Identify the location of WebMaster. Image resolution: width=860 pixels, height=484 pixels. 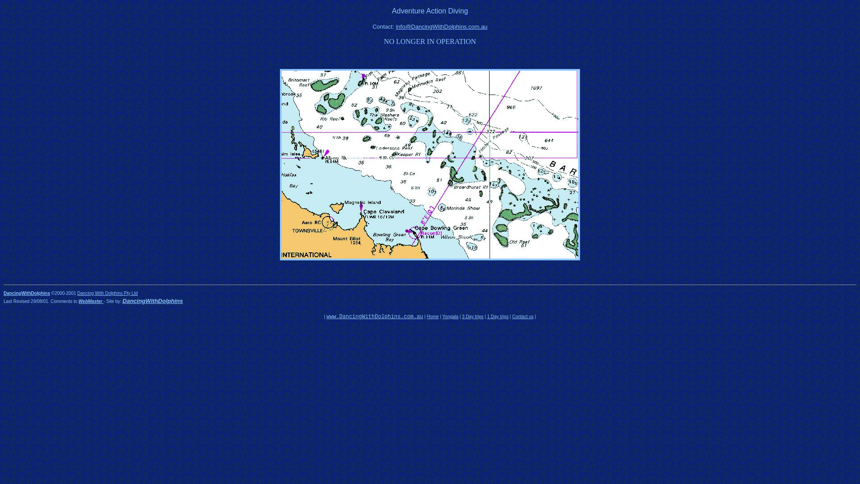
(91, 300).